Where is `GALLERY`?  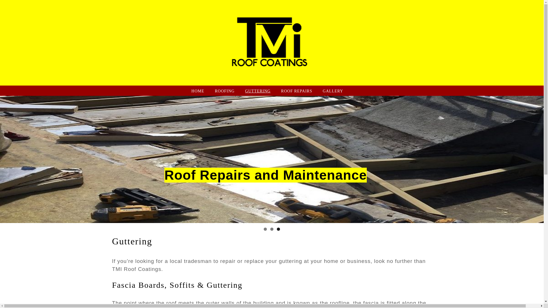 GALLERY is located at coordinates (333, 91).